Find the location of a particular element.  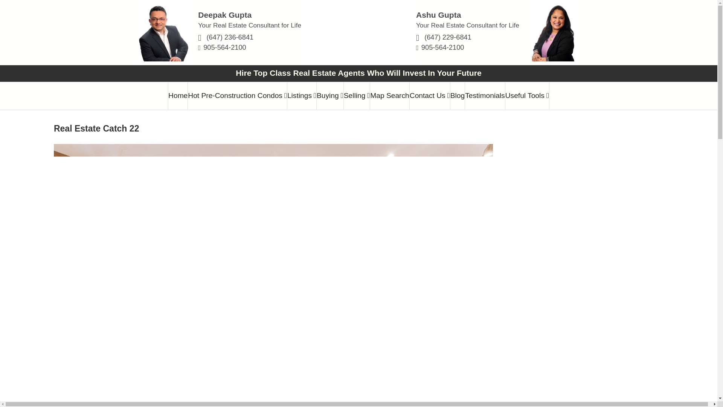

Listings is located at coordinates (302, 96).